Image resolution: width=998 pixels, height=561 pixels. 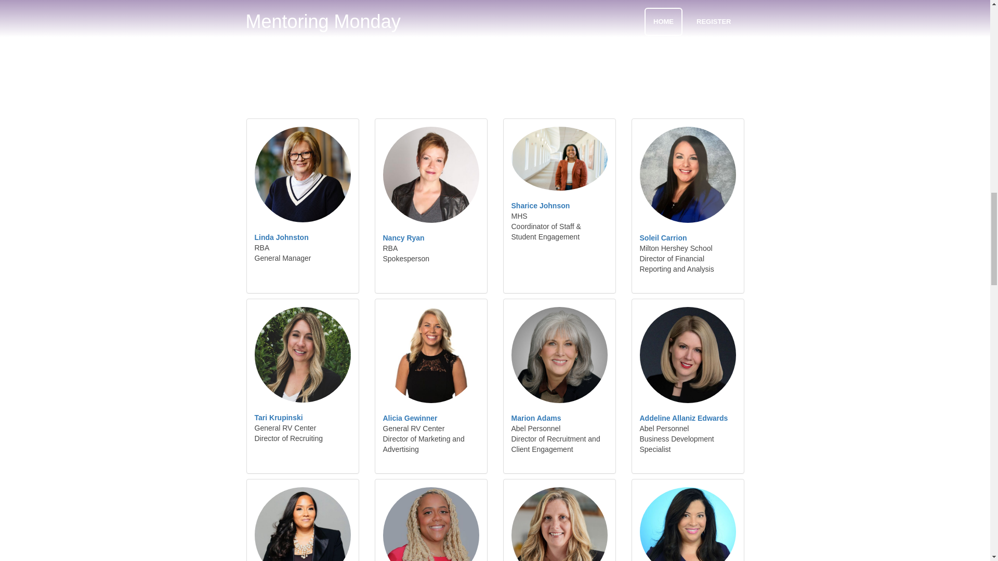 I want to click on Speaker Details, so click(x=279, y=418).